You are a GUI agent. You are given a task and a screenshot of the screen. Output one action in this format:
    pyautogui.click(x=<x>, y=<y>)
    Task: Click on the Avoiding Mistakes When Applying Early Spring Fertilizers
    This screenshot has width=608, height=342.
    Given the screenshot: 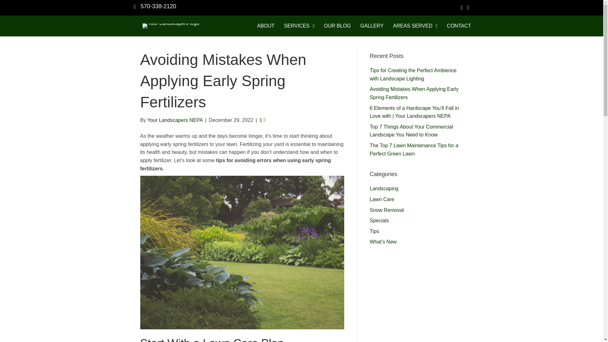 What is the action you would take?
    pyautogui.click(x=414, y=93)
    